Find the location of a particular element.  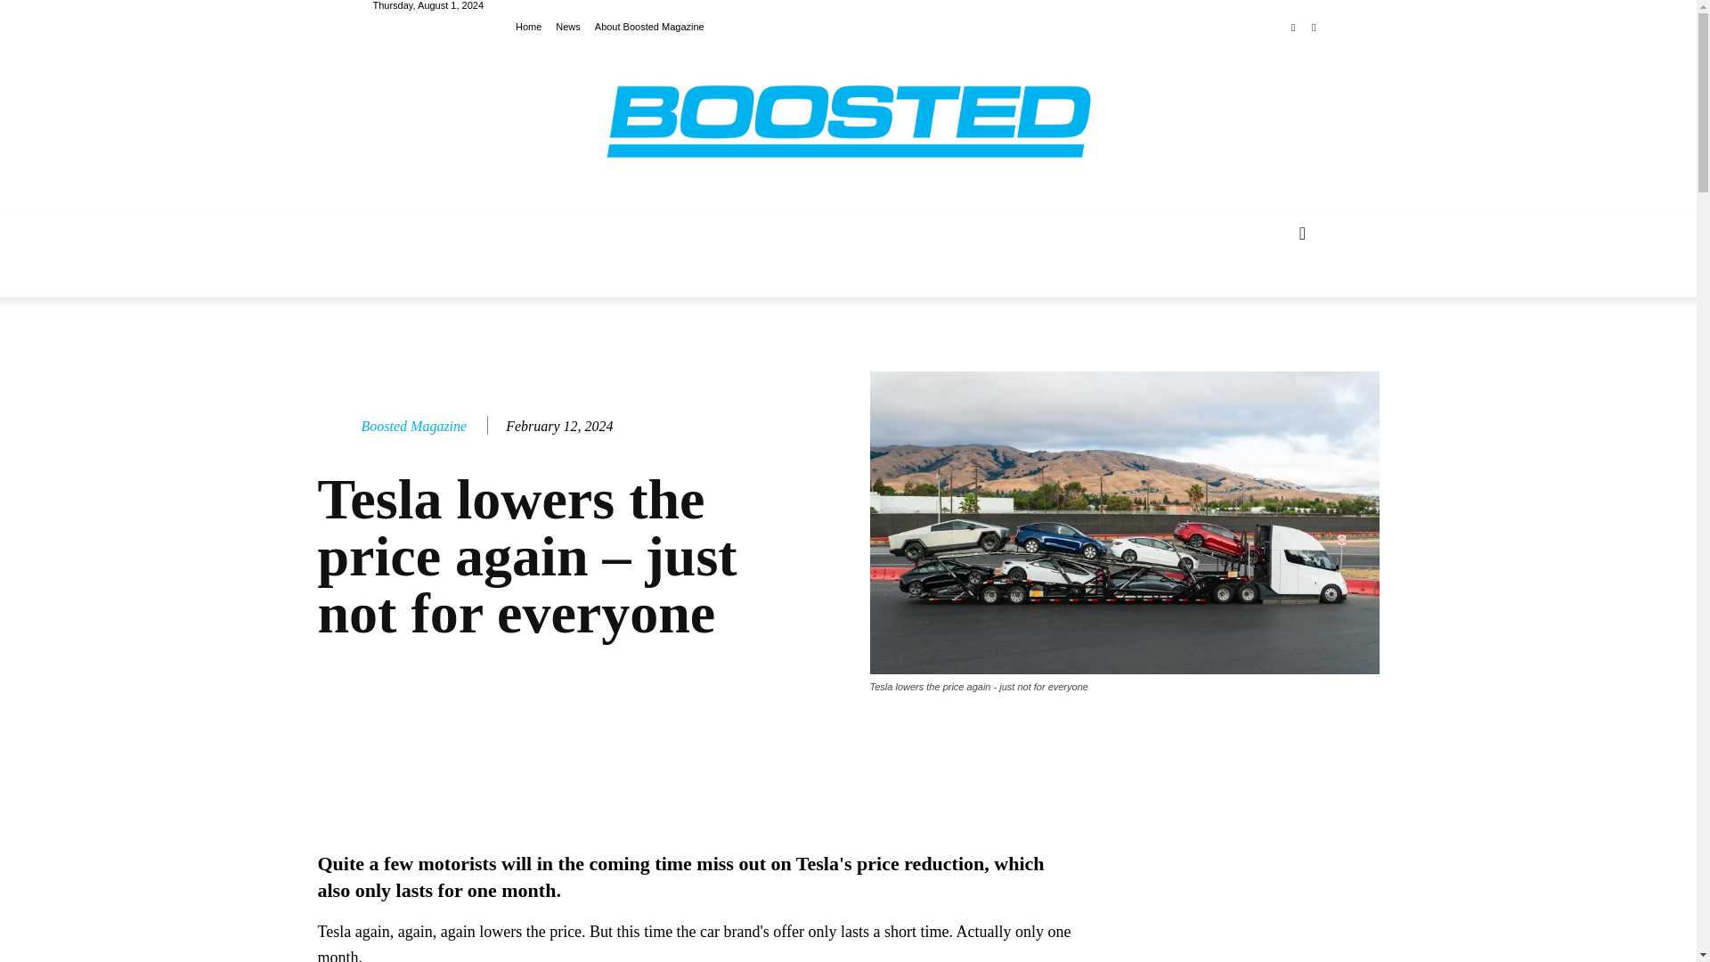

Boosted Magazine is located at coordinates (337, 426).